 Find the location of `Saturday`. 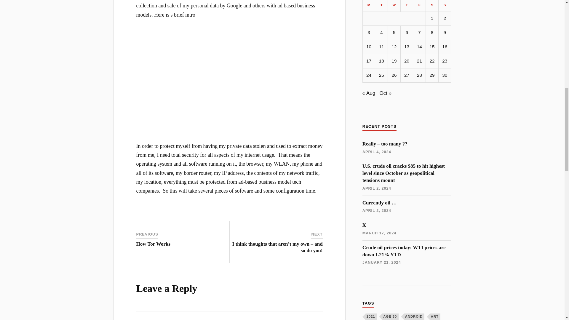

Saturday is located at coordinates (407, 47).